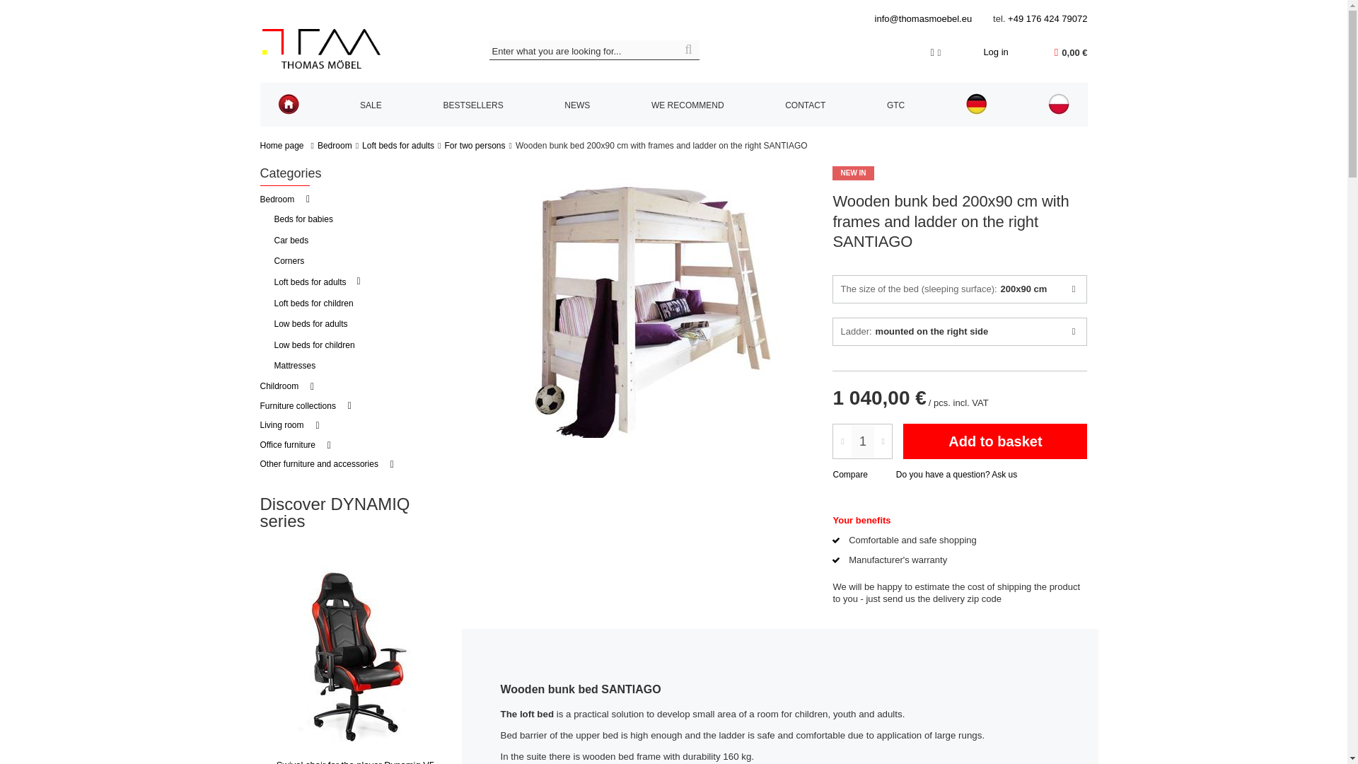 The image size is (1358, 764). Describe the element at coordinates (314, 303) in the screenshot. I see `Loft beds for children` at that location.